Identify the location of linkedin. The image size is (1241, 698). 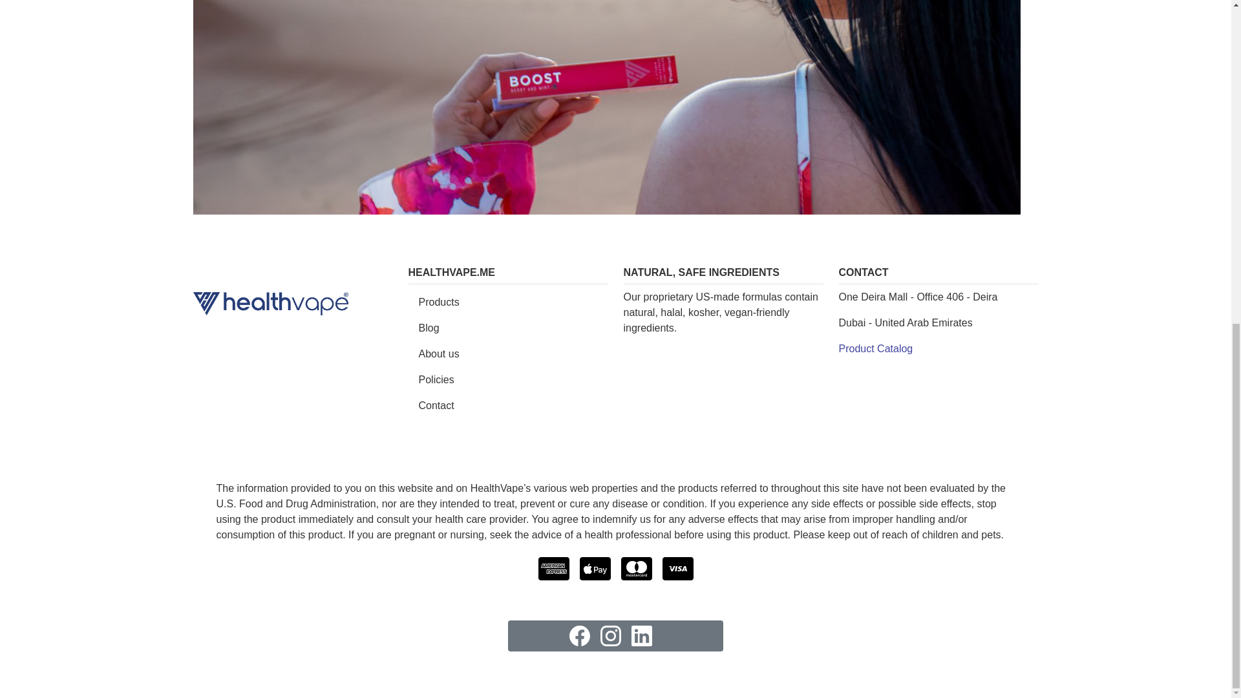
(641, 636).